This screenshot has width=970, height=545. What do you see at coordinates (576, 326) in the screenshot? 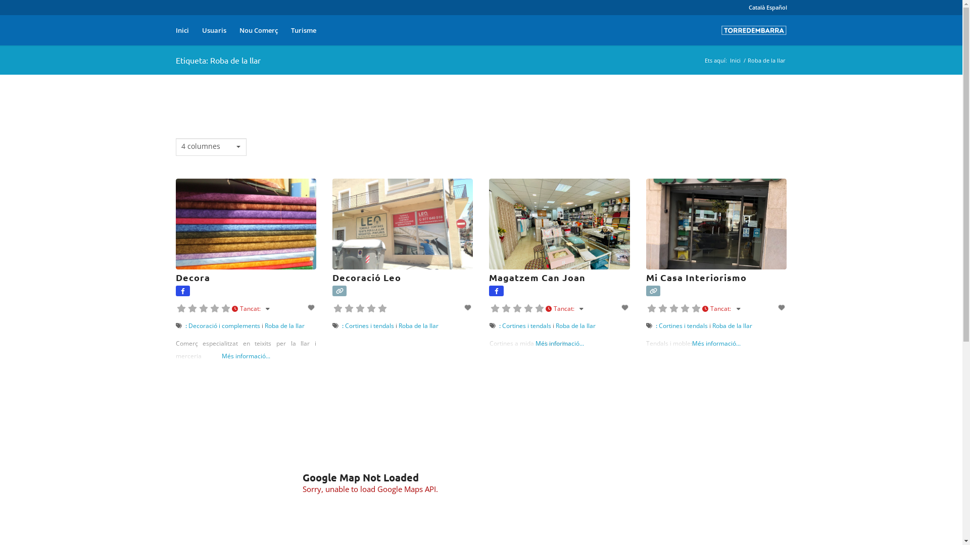
I see `Roba de la llar` at bounding box center [576, 326].